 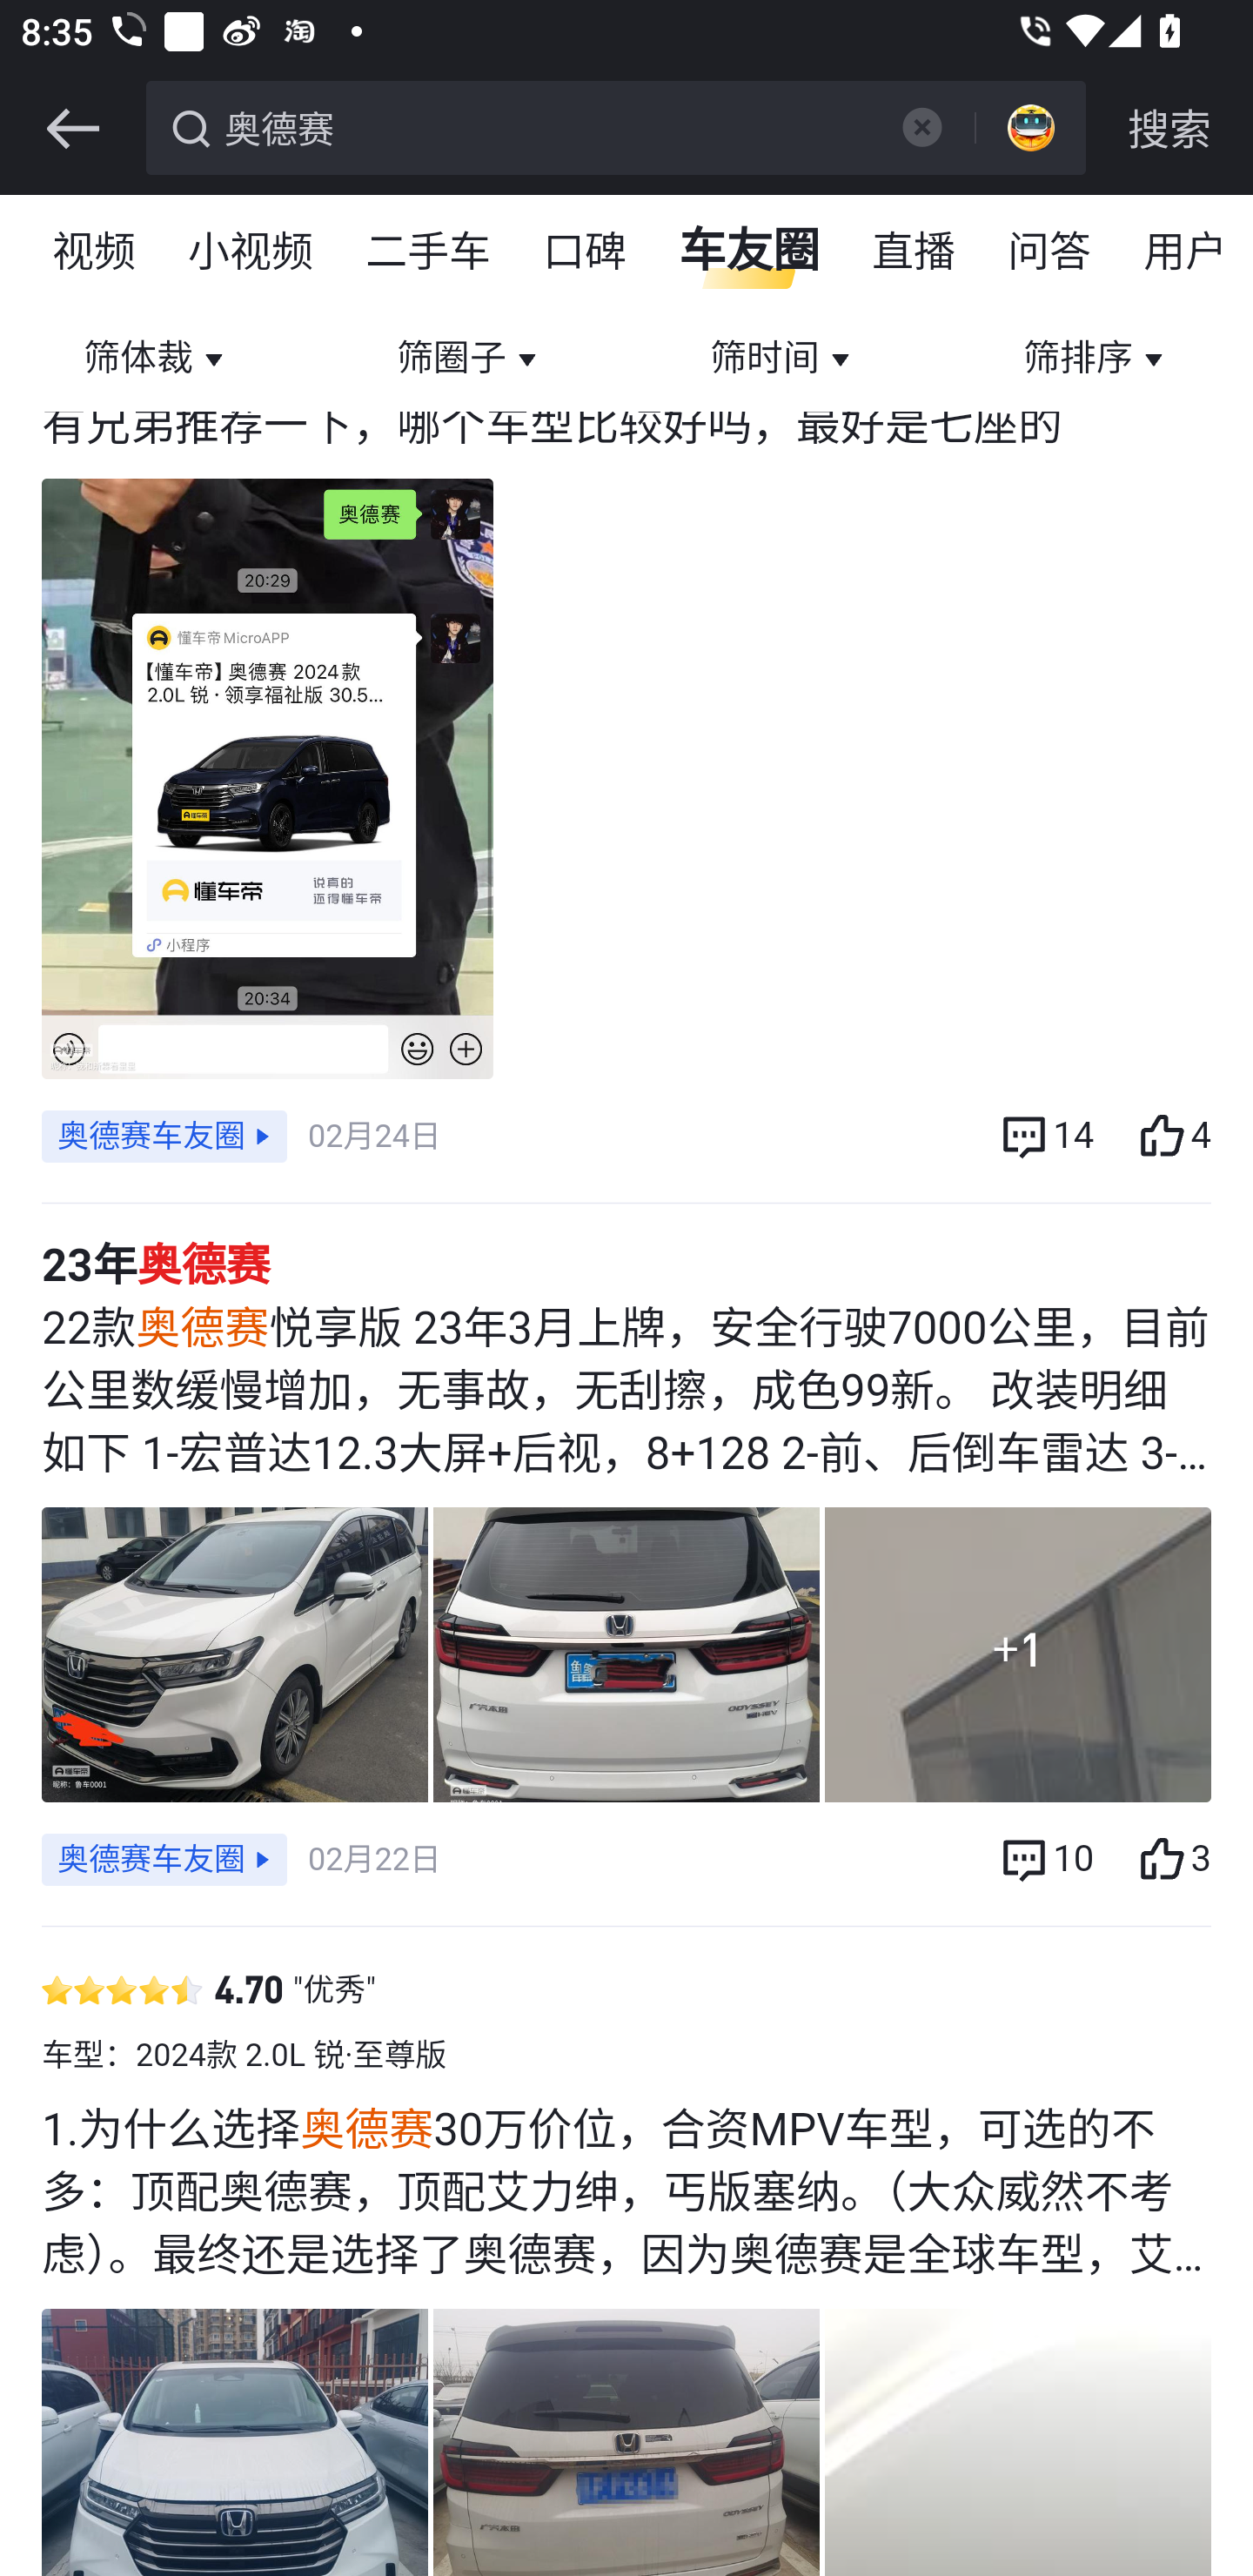 I want to click on 奥德赛车友圈 02月22日, so click(x=240, y=1859).